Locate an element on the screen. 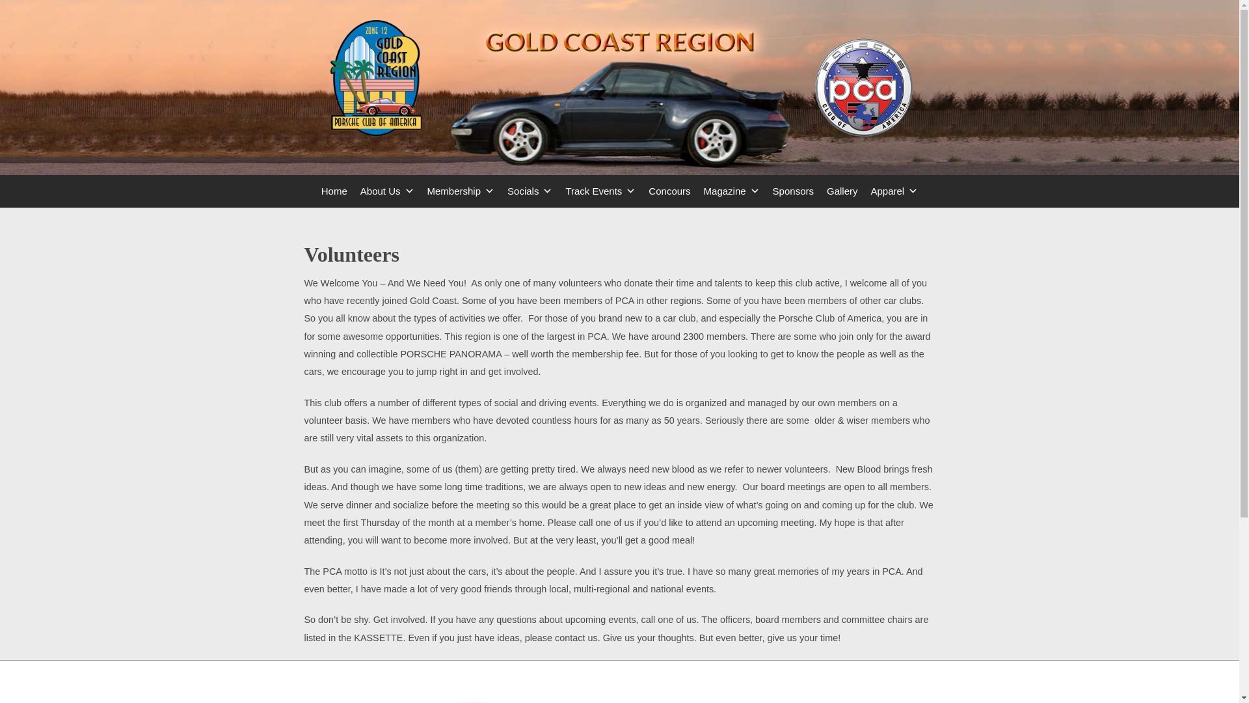  About Us is located at coordinates (387, 191).